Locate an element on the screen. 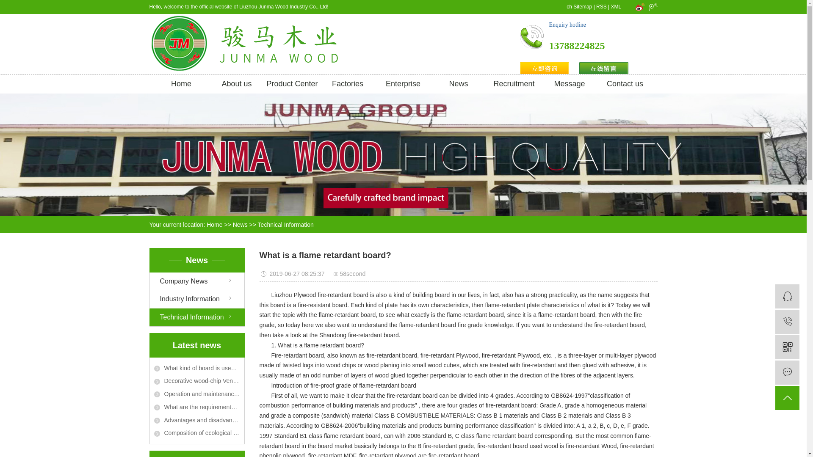 This screenshot has height=457, width=813. About us is located at coordinates (237, 84).